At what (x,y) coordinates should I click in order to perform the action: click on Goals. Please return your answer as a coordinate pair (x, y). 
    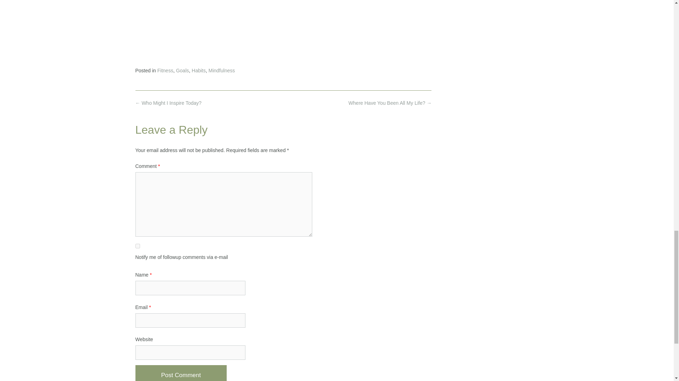
    Looking at the image, I should click on (182, 71).